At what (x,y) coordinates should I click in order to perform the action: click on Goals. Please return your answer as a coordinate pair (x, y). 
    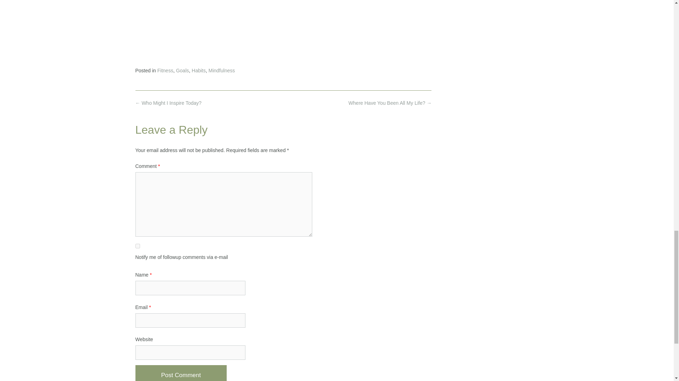
    Looking at the image, I should click on (182, 71).